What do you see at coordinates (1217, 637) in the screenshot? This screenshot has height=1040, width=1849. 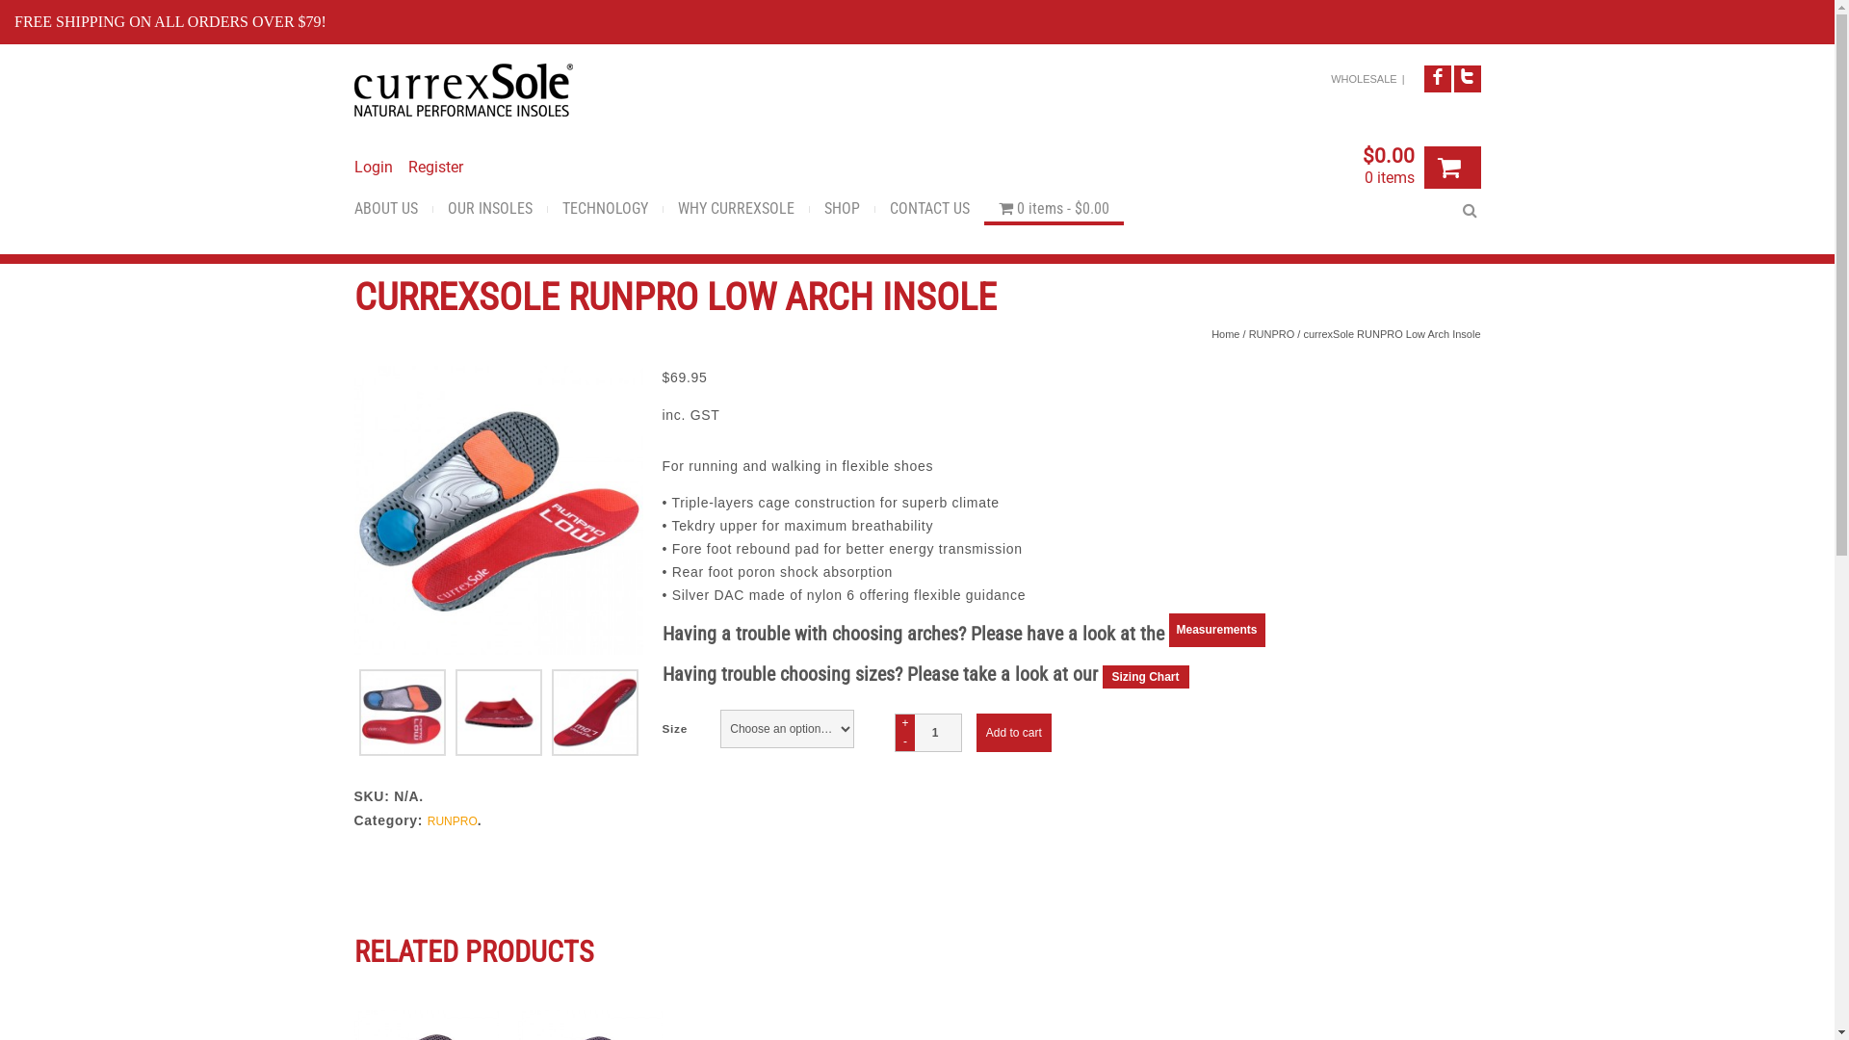 I see `Measurements` at bounding box center [1217, 637].